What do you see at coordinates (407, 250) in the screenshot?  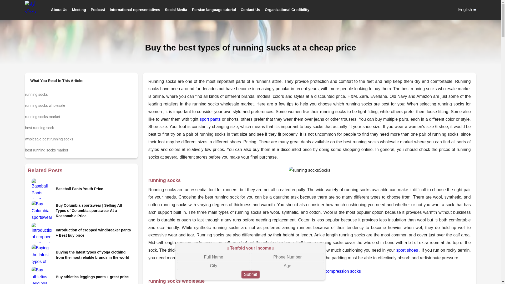 I see `sport shoes` at bounding box center [407, 250].